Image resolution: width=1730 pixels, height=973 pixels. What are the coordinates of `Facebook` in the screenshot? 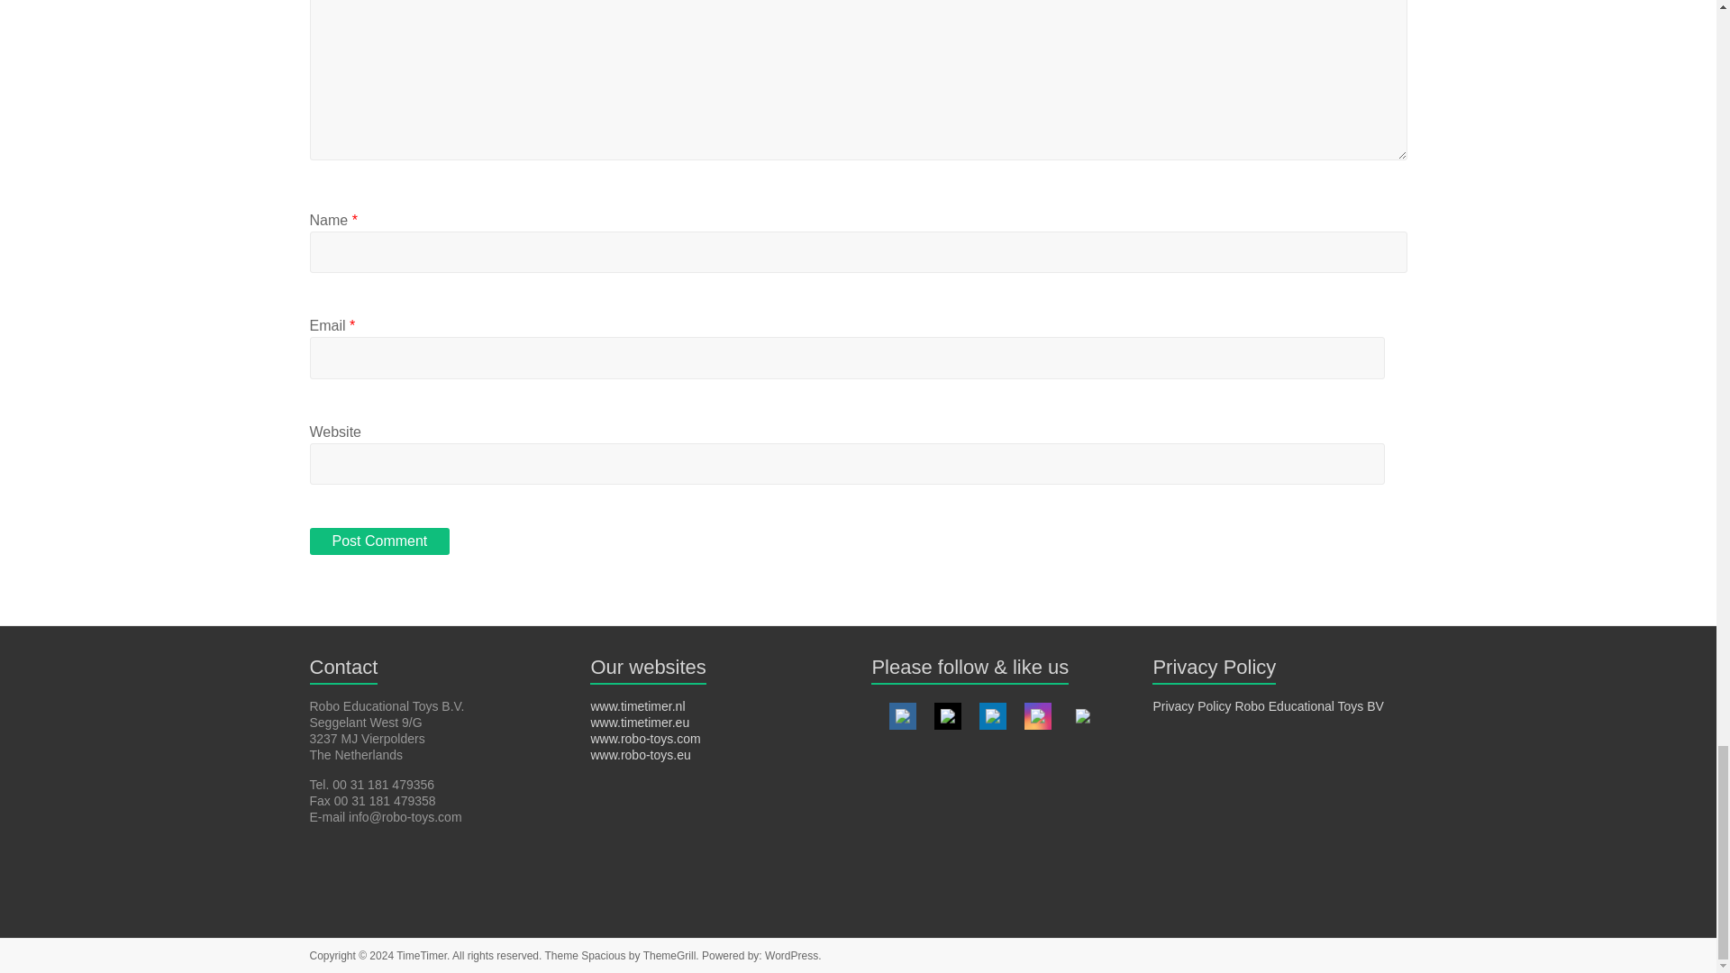 It's located at (903, 716).